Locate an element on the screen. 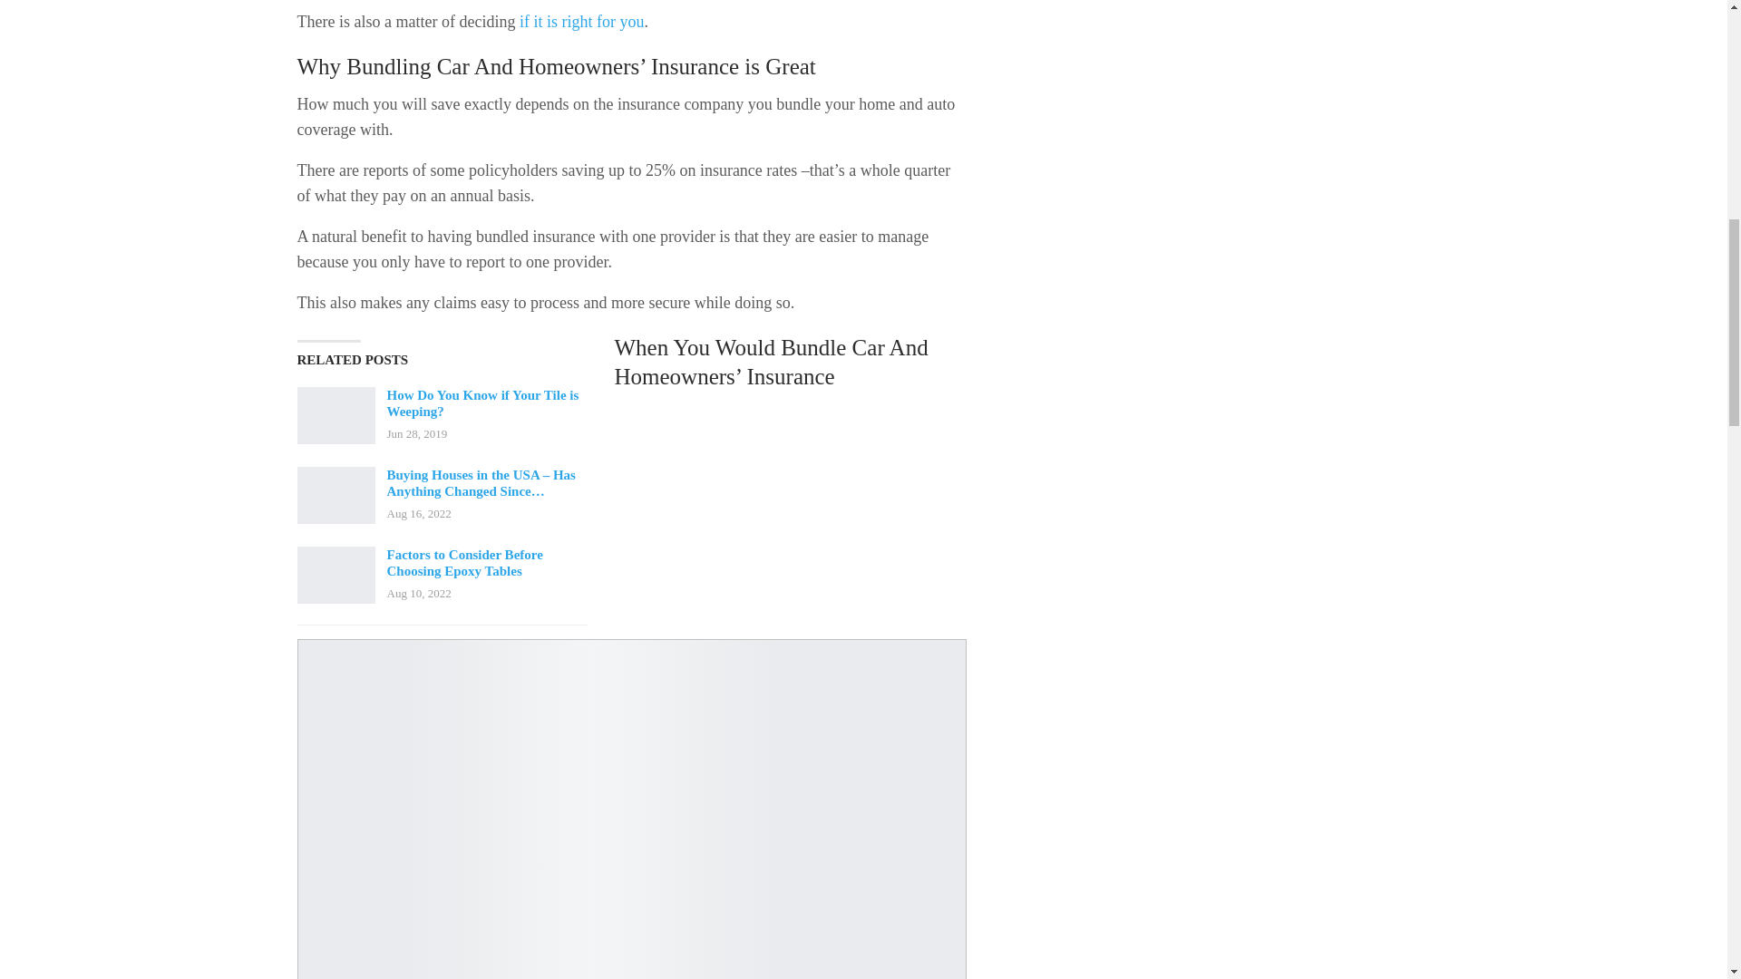  Factors to Consider Before Choosing Epoxy Tables is located at coordinates (464, 562).